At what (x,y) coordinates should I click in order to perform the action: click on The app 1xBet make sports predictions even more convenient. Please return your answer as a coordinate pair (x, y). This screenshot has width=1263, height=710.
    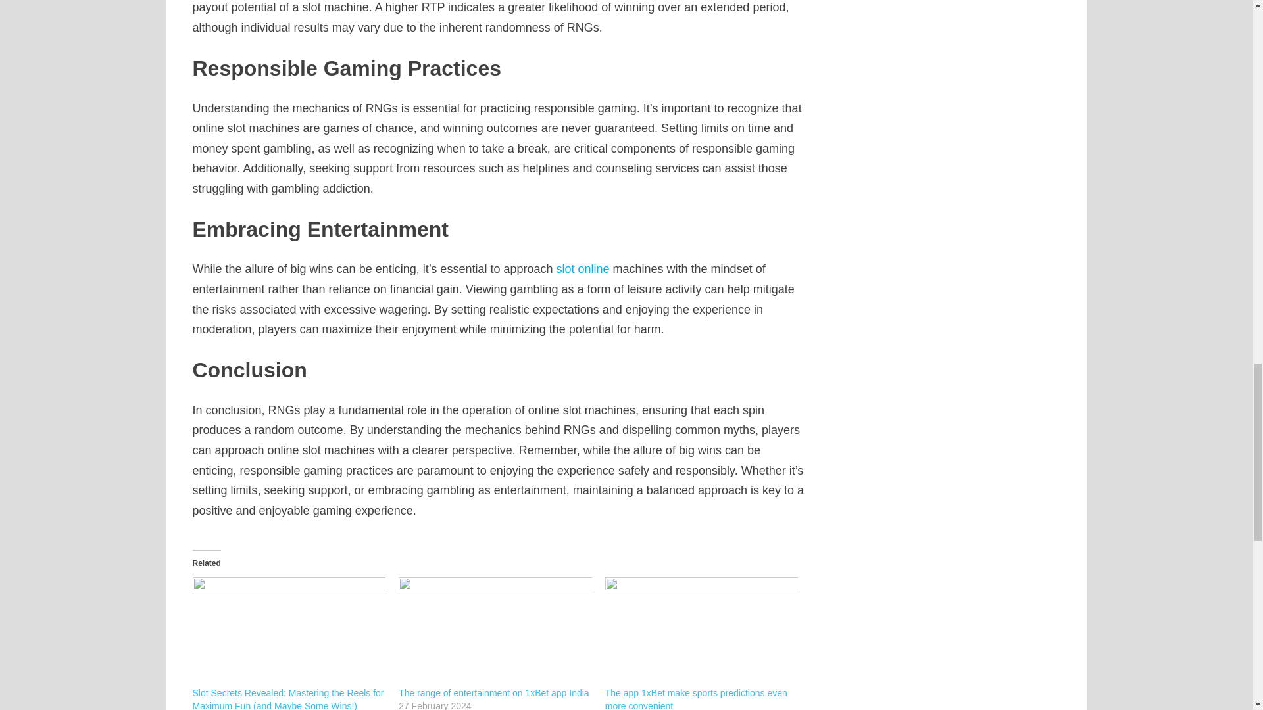
    Looking at the image, I should click on (696, 699).